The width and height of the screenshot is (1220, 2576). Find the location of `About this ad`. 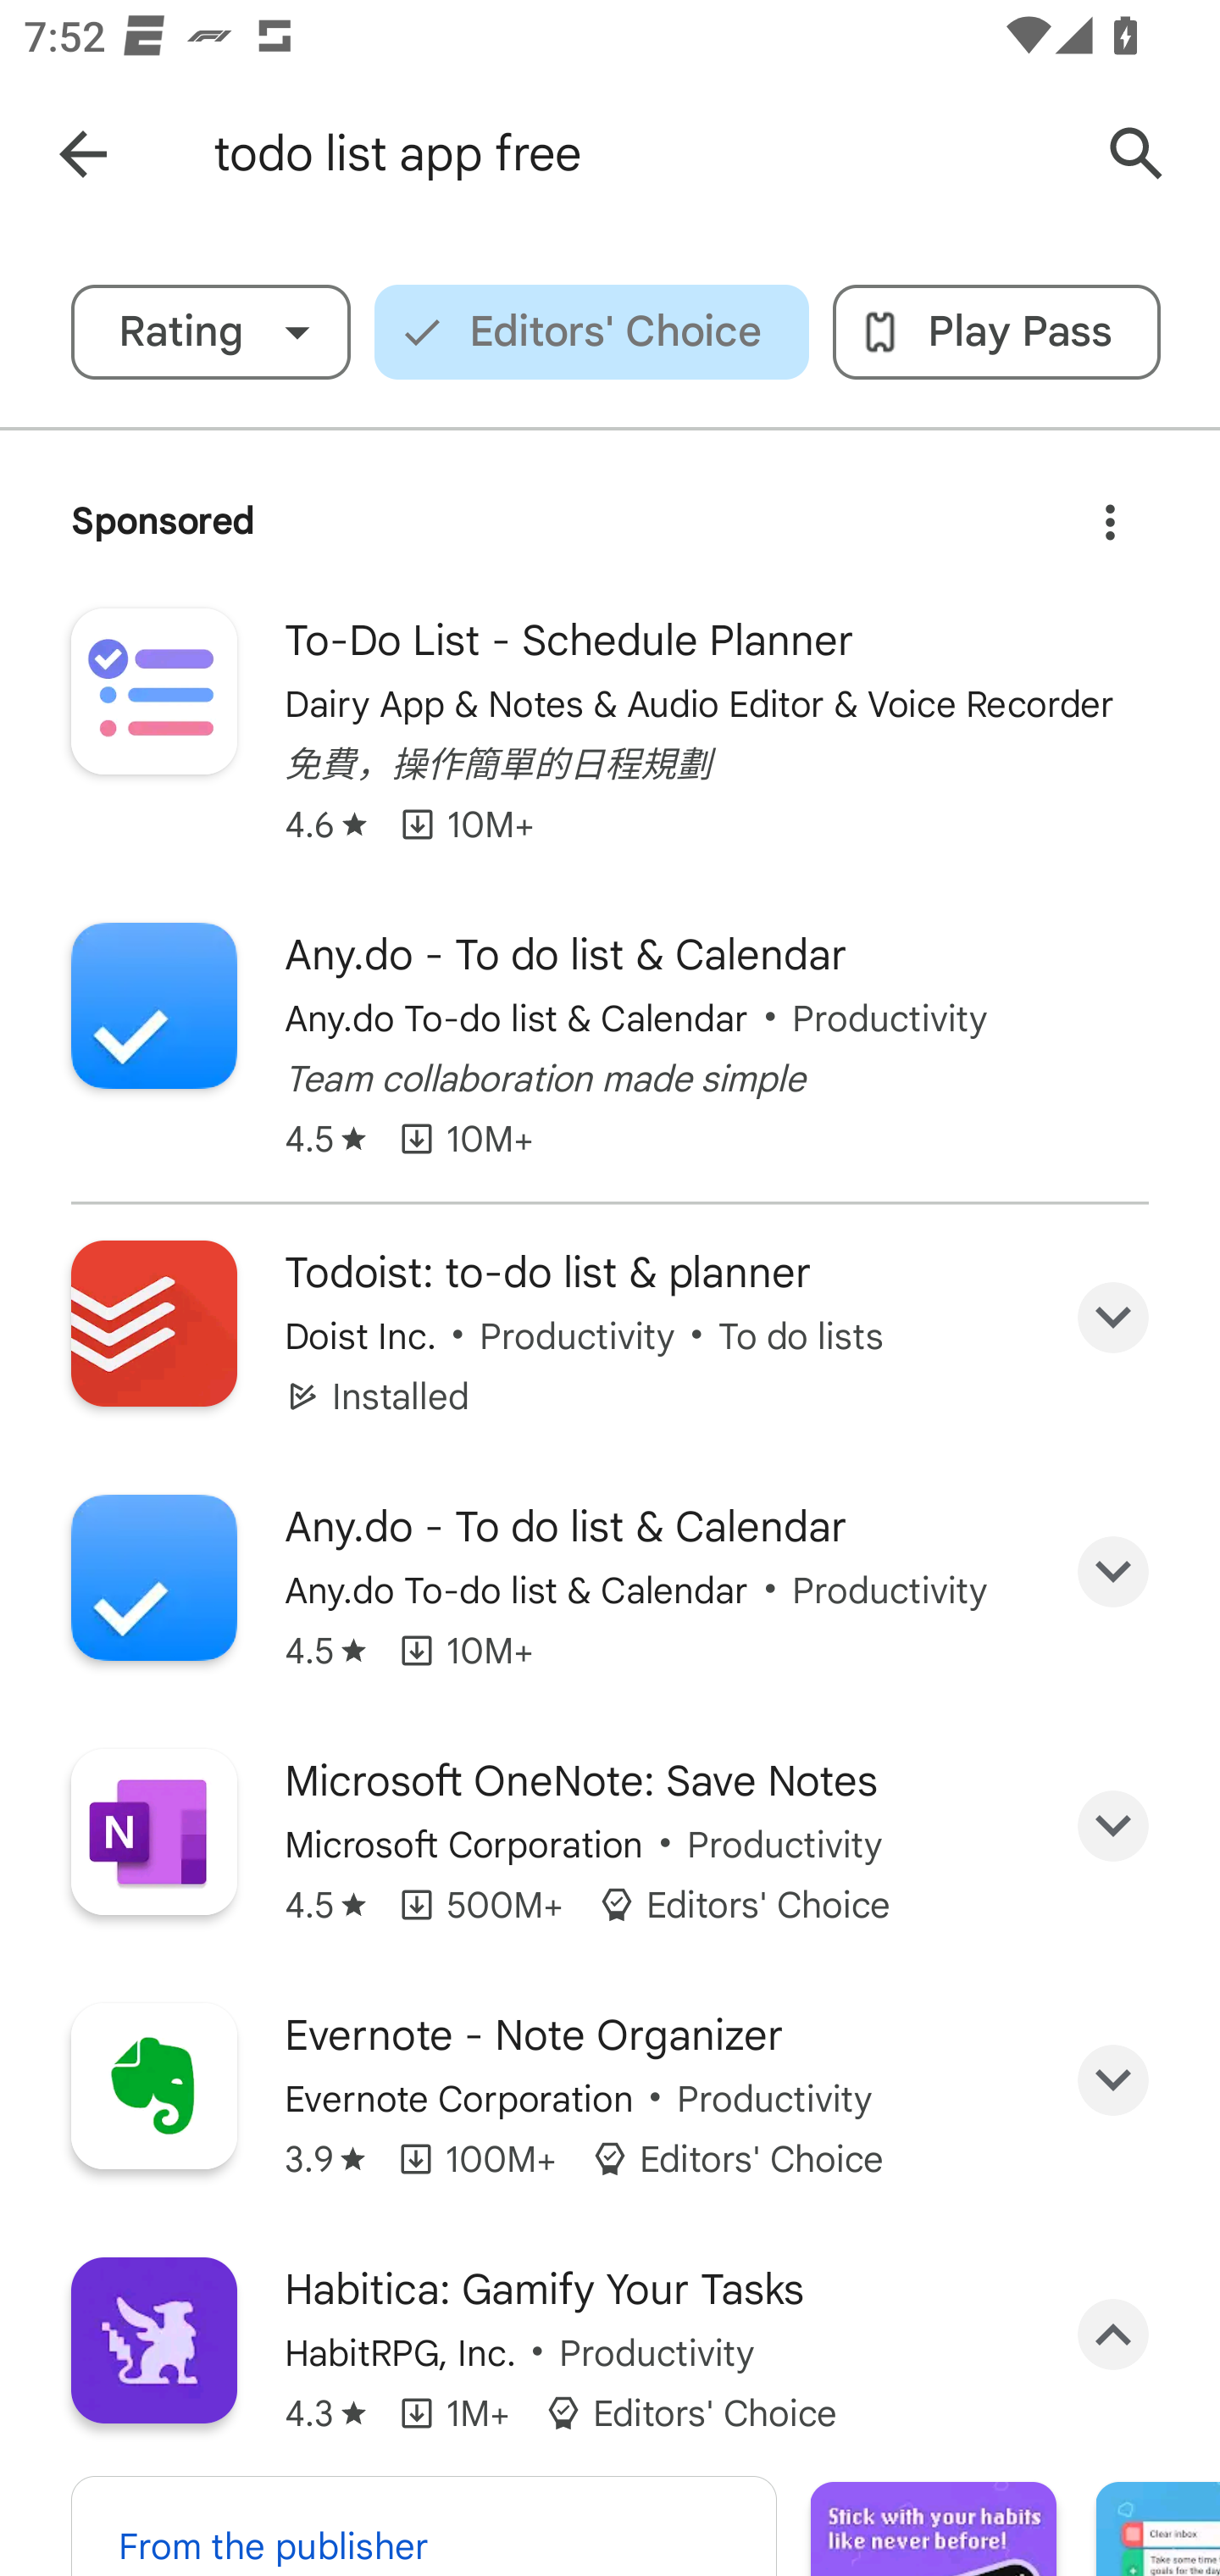

About this ad is located at coordinates (1110, 511).